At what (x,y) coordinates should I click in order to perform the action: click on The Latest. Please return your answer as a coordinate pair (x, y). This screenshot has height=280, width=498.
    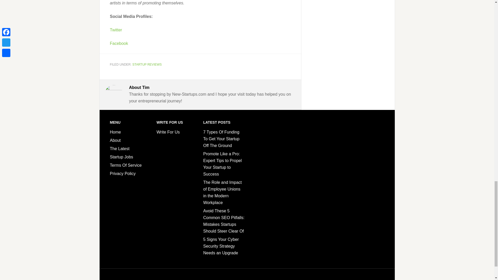
    Looking at the image, I should click on (120, 149).